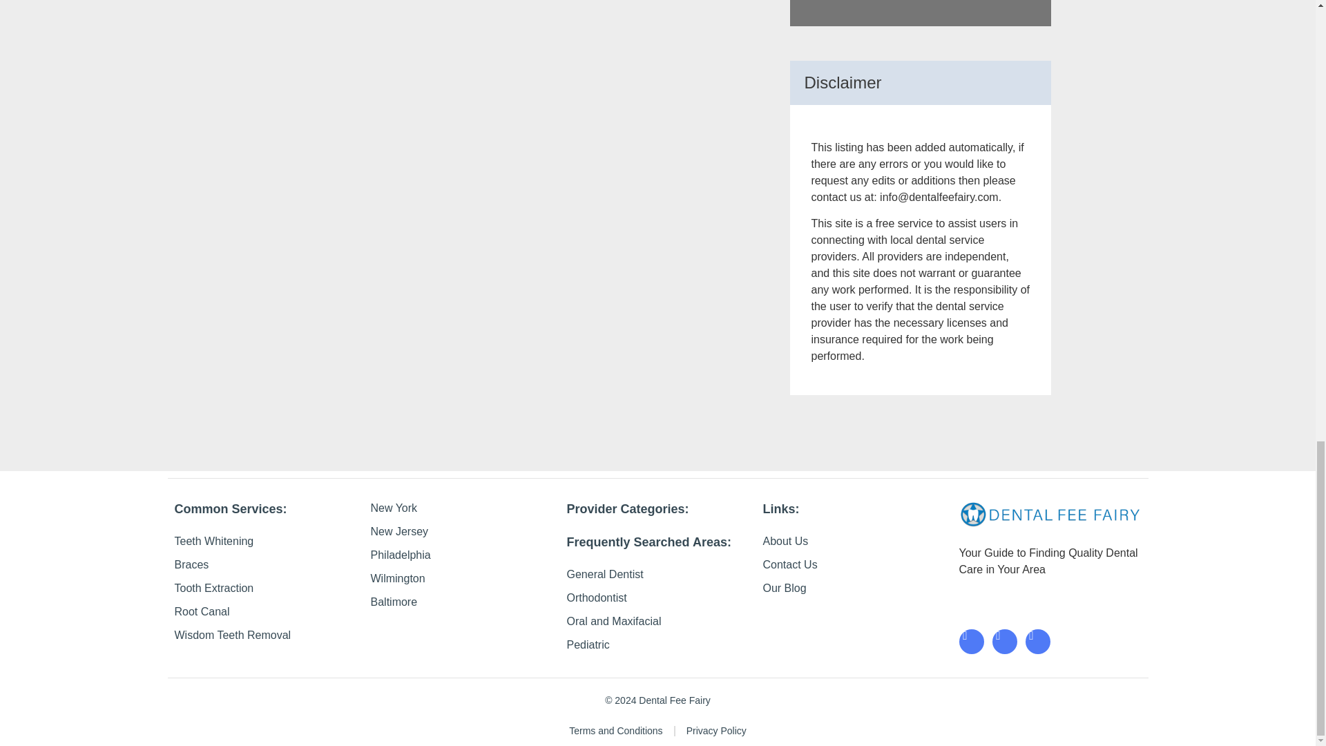 The width and height of the screenshot is (1326, 746). What do you see at coordinates (265, 542) in the screenshot?
I see `Teeth Whitening` at bounding box center [265, 542].